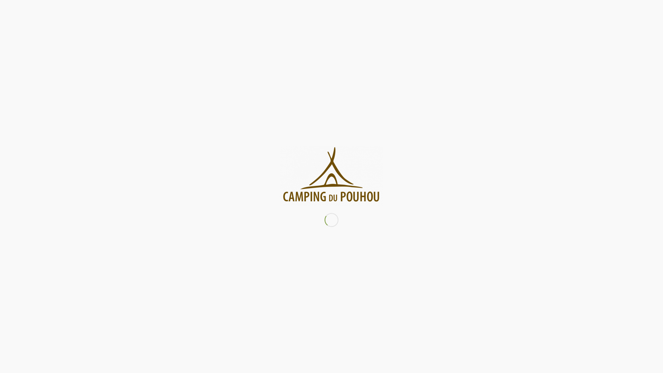 The width and height of the screenshot is (663, 373). What do you see at coordinates (311, 51) in the screenshot?
I see `Glamping` at bounding box center [311, 51].